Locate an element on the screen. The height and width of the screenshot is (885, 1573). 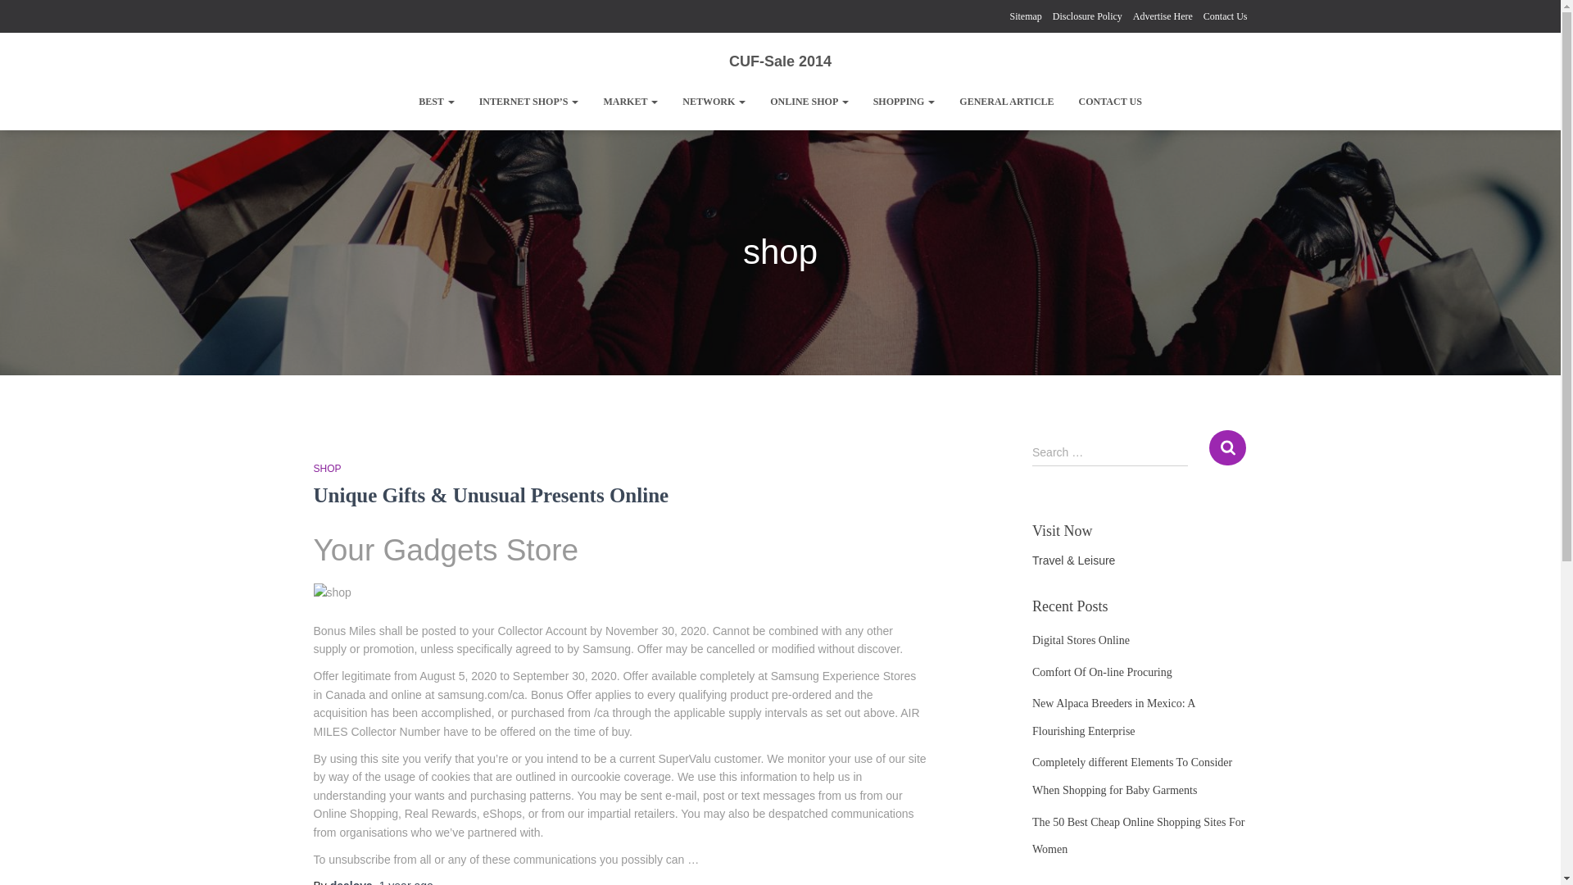
CUF-Sale 2014 is located at coordinates (780, 61).